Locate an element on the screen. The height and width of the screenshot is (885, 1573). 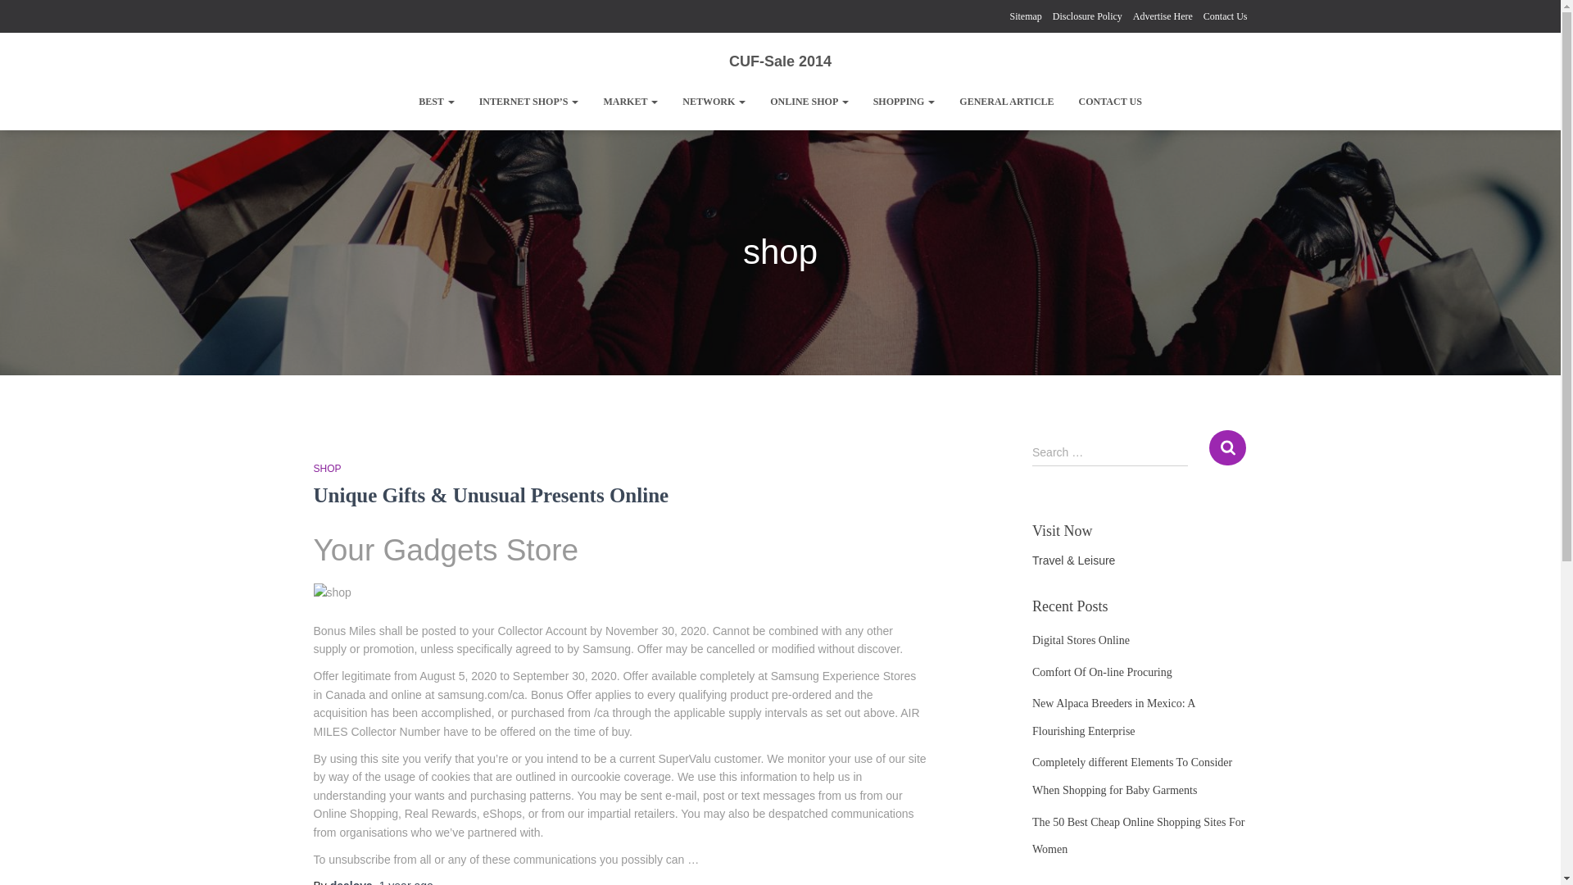
CUF-Sale 2014 is located at coordinates (780, 61).